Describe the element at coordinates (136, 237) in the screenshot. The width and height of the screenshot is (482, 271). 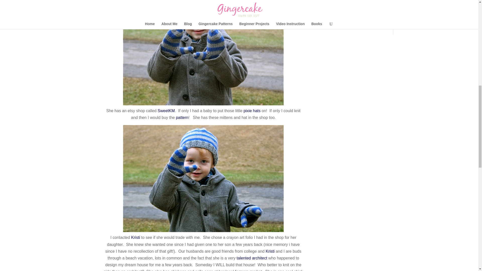
I see `Kristi` at that location.